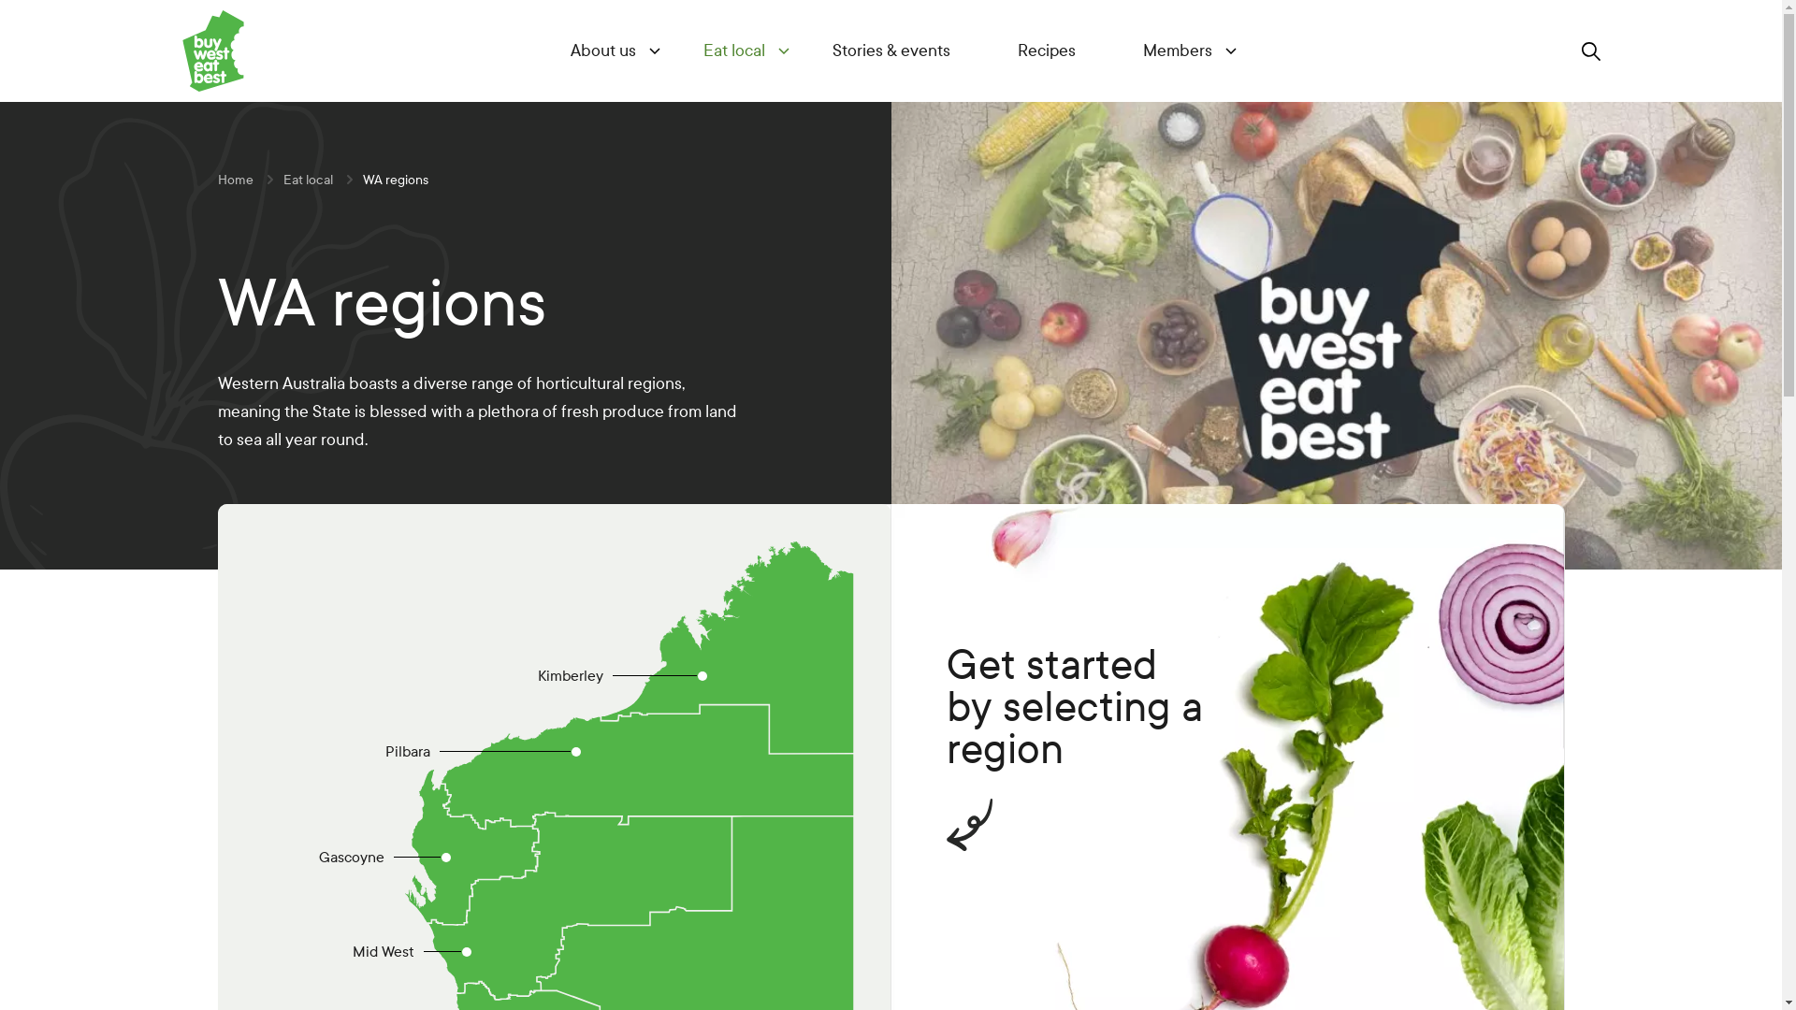 The image size is (1796, 1010). I want to click on About us, so click(603, 50).